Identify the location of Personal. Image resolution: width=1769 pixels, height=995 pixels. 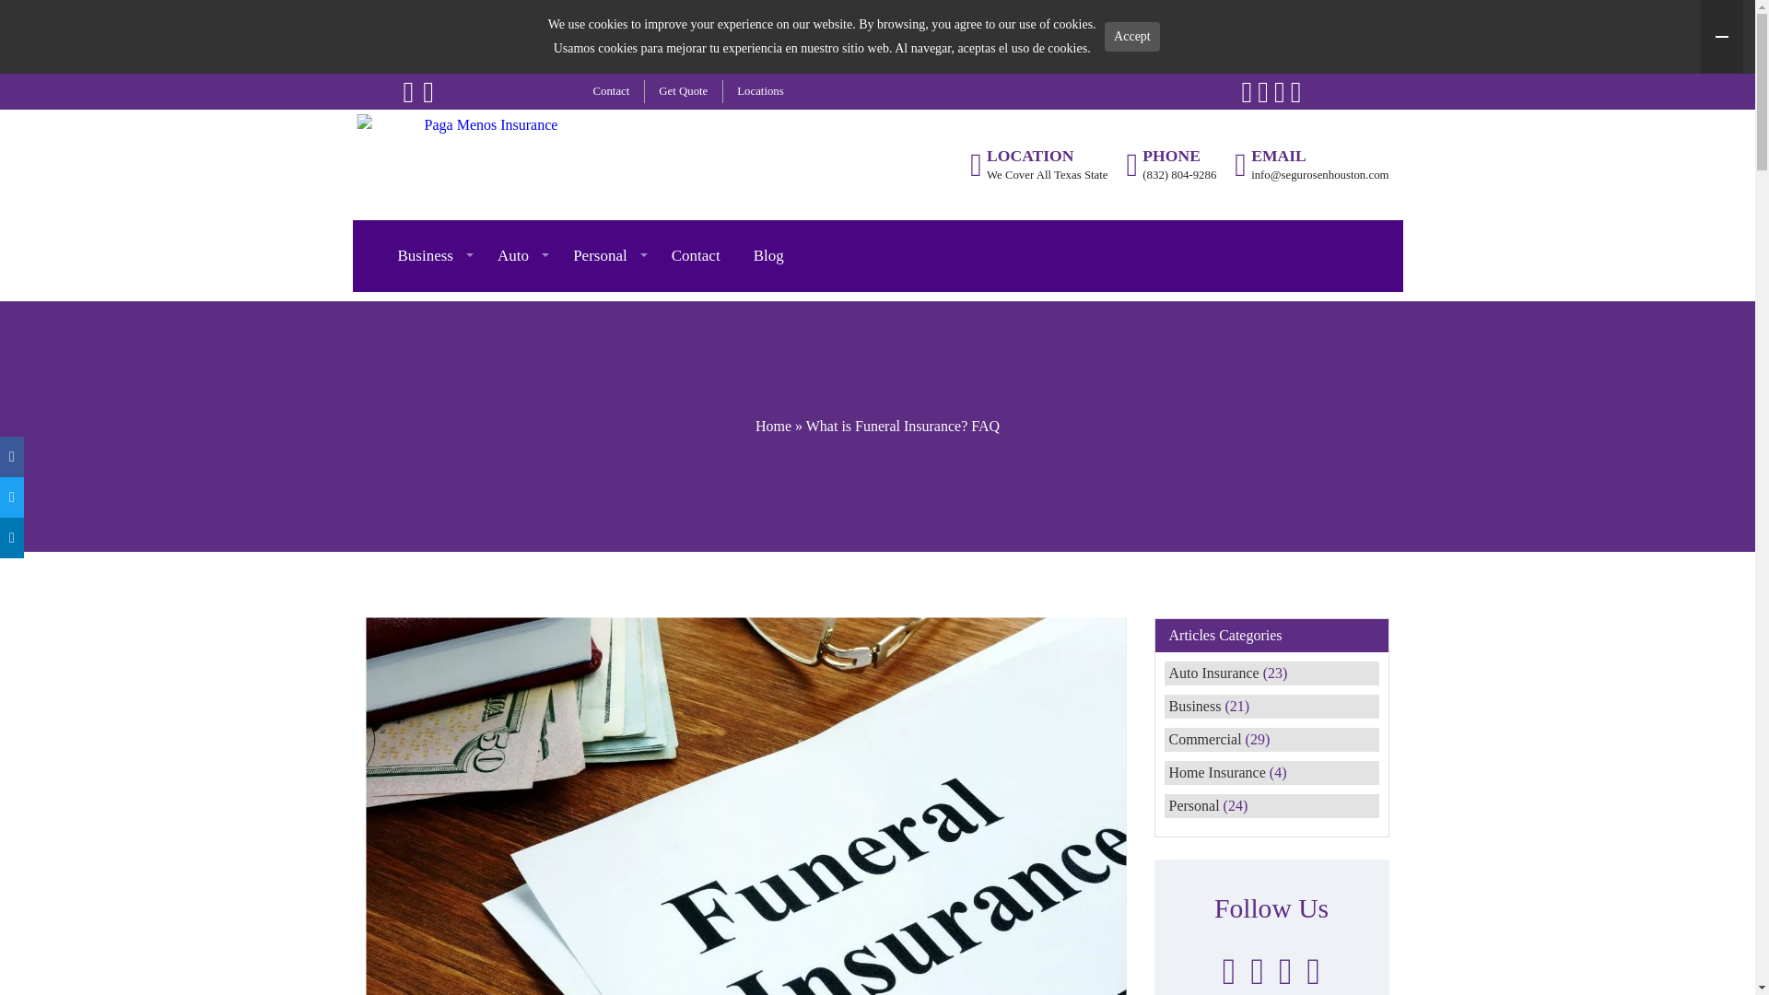
(605, 256).